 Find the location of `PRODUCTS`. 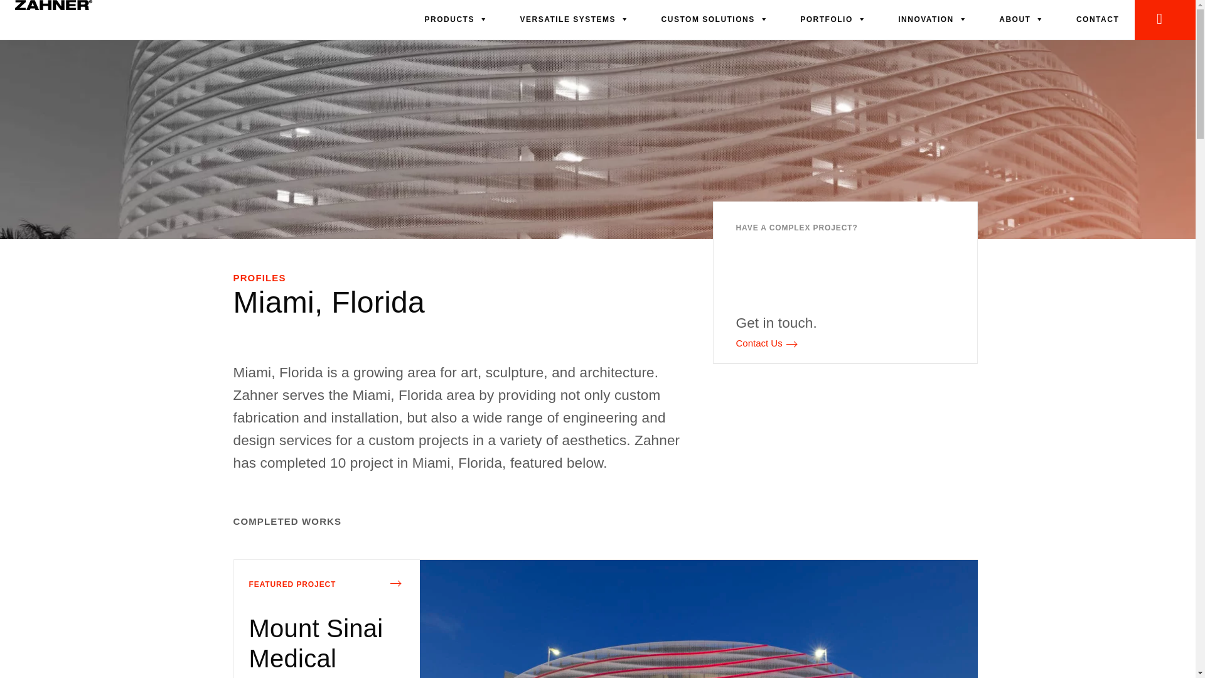

PRODUCTS is located at coordinates (457, 19).